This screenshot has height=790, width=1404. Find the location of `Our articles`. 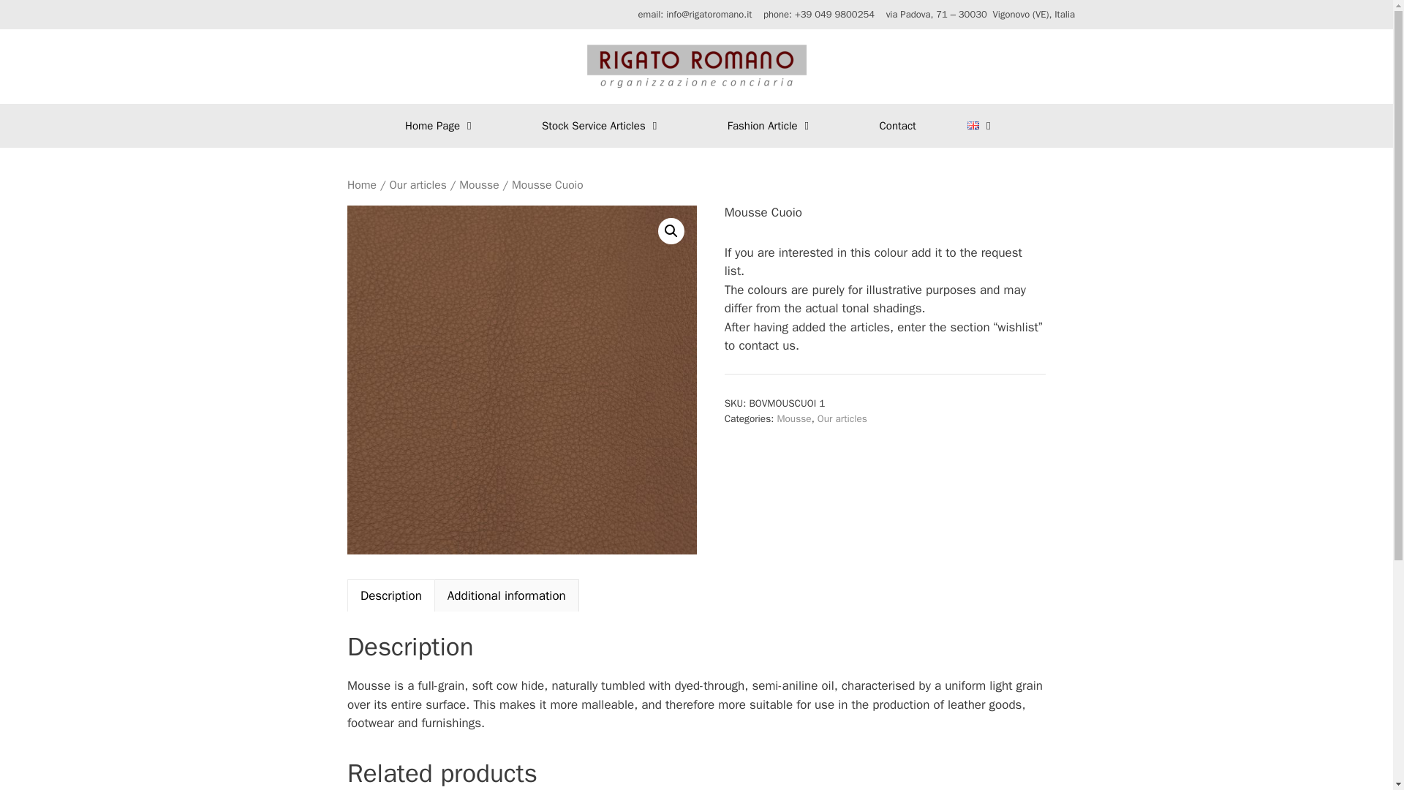

Our articles is located at coordinates (417, 184).